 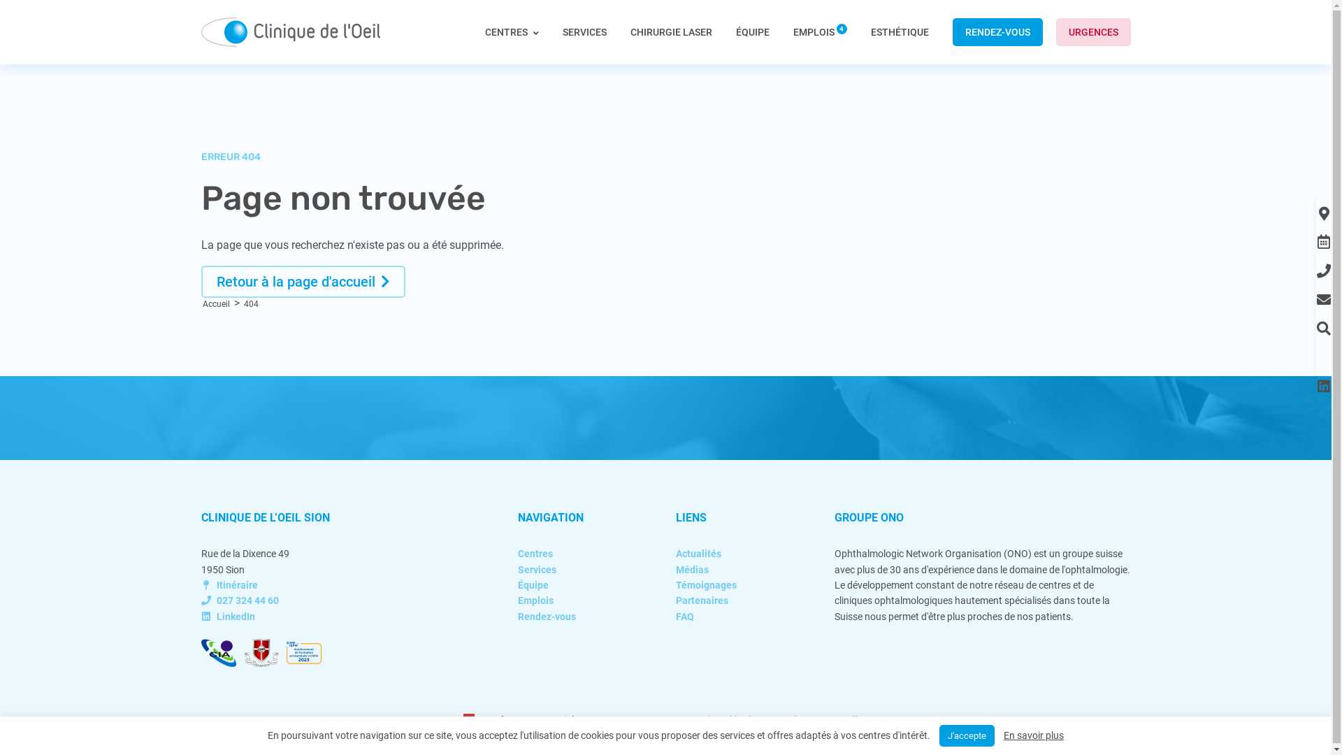 What do you see at coordinates (1034, 735) in the screenshot?
I see `En savoir plus` at bounding box center [1034, 735].